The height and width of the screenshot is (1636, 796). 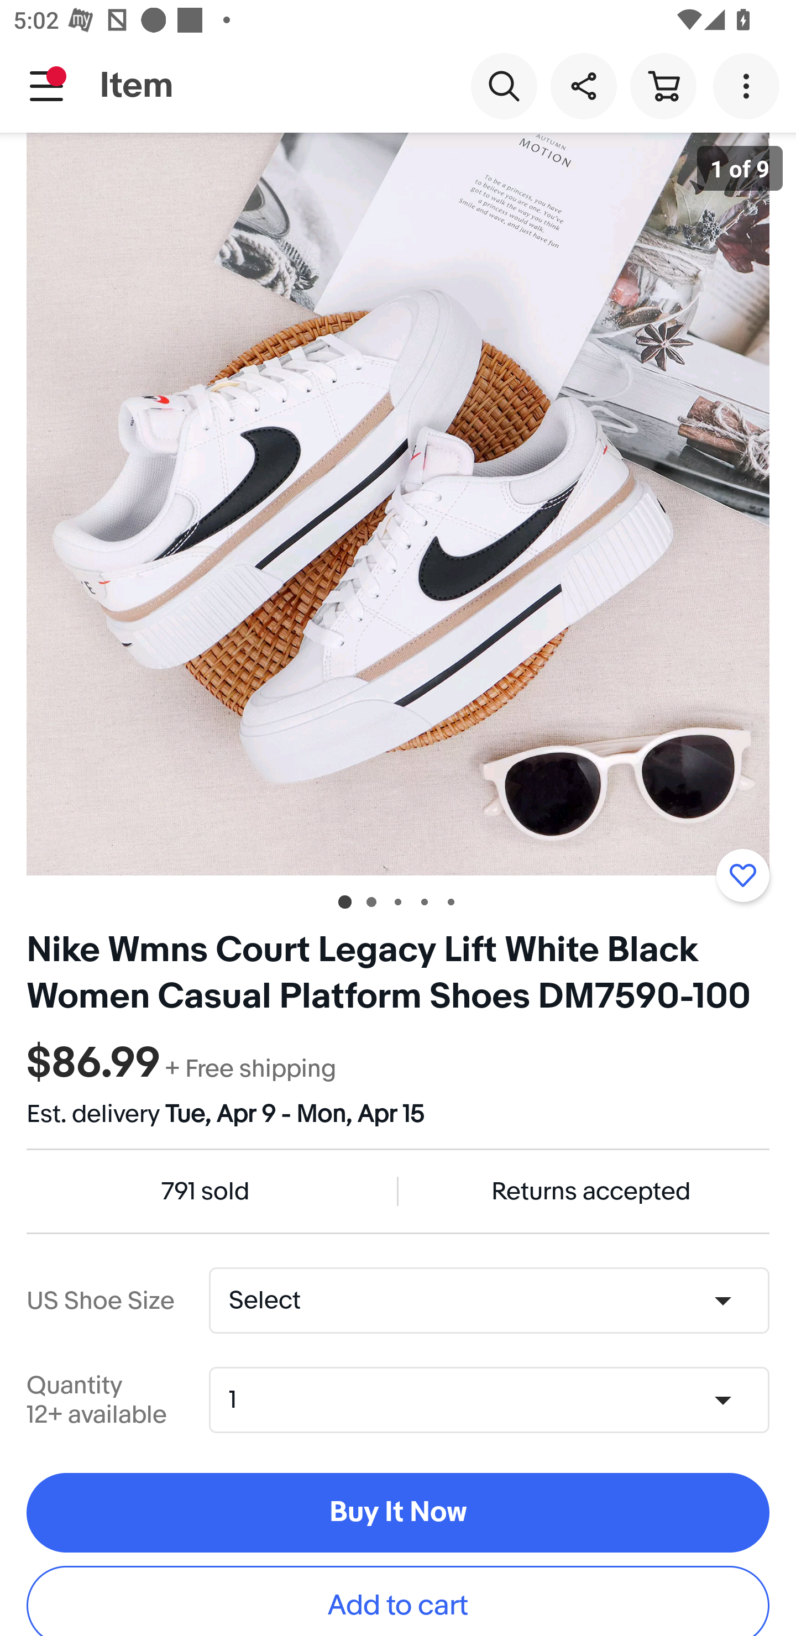 I want to click on Main navigation, notification is pending, open, so click(x=46, y=86).